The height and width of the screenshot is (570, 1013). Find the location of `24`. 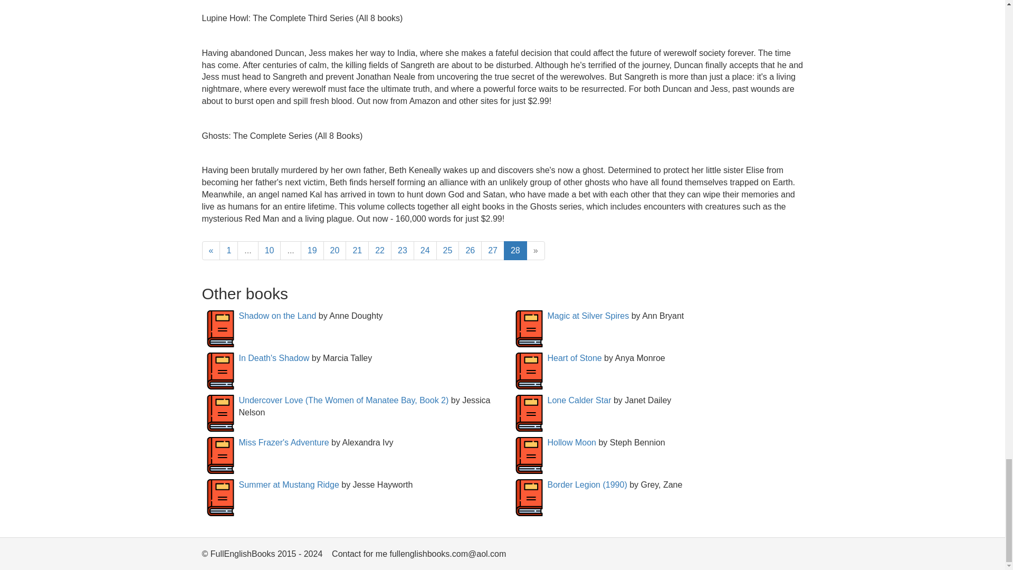

24 is located at coordinates (425, 250).